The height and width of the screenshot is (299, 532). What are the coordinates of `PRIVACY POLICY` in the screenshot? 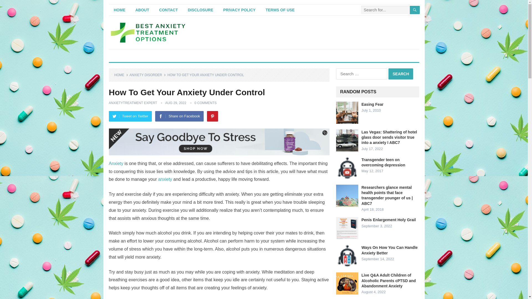 It's located at (239, 10).